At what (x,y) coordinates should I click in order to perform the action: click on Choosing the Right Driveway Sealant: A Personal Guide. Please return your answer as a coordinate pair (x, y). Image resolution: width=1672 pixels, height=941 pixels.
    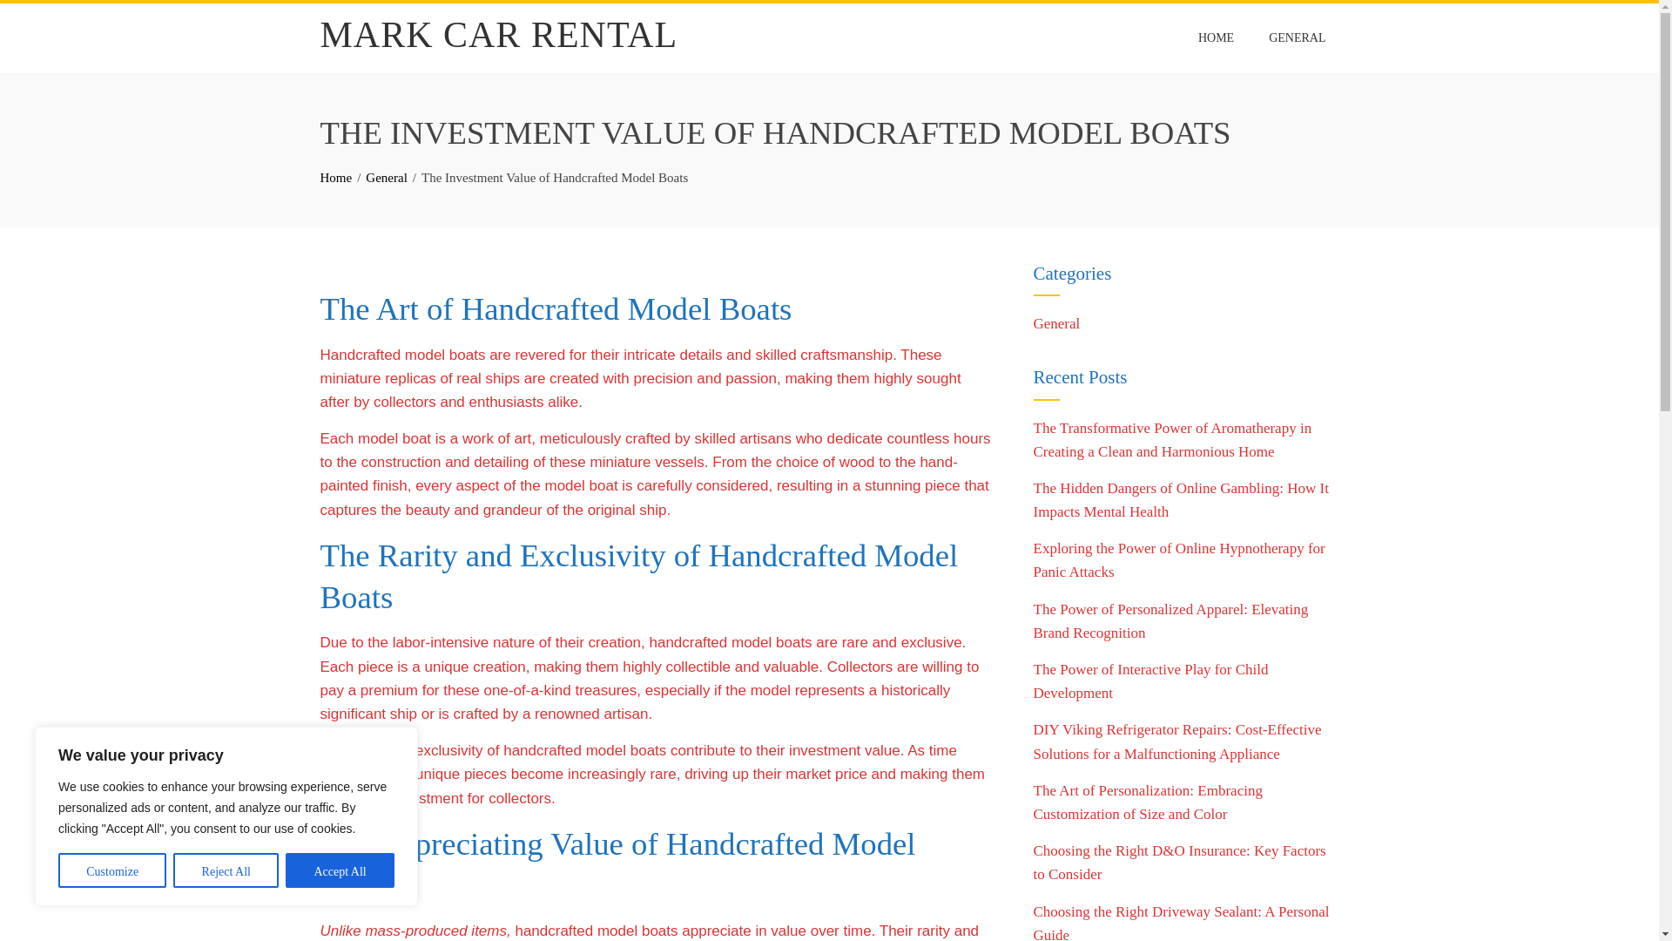
    Looking at the image, I should click on (1181, 922).